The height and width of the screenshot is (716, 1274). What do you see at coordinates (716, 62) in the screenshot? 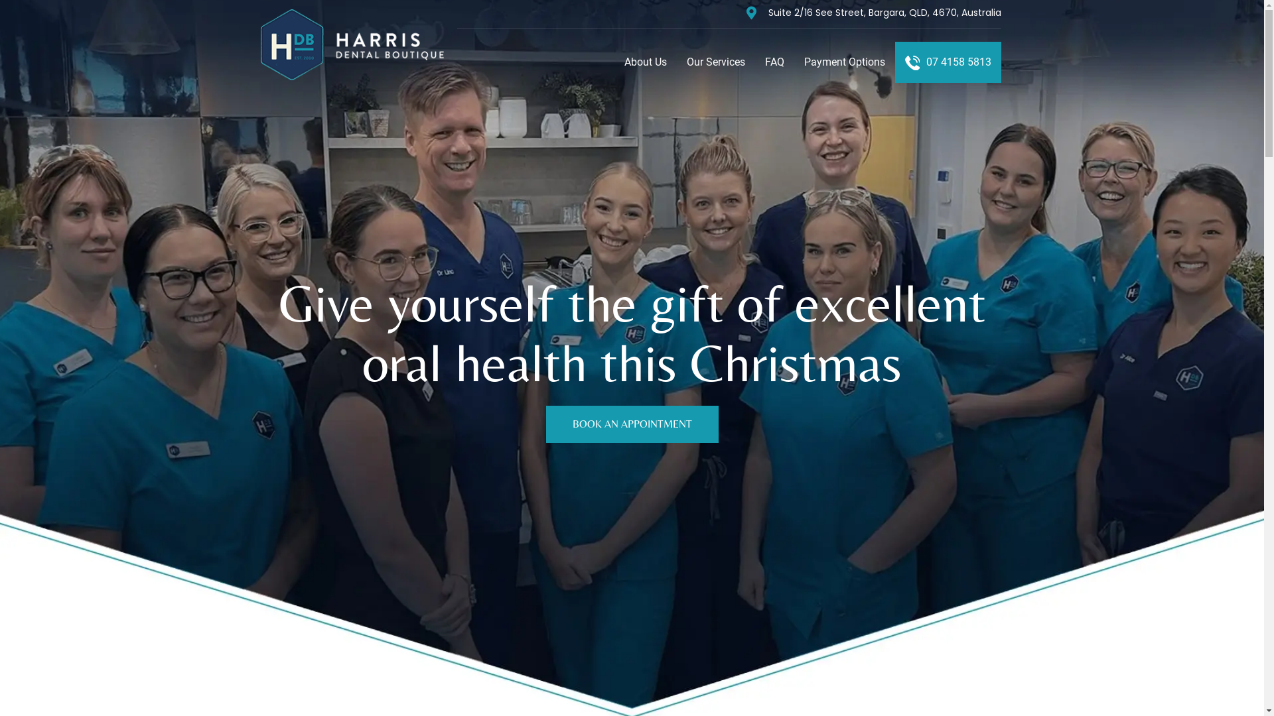
I see `Our Services` at bounding box center [716, 62].